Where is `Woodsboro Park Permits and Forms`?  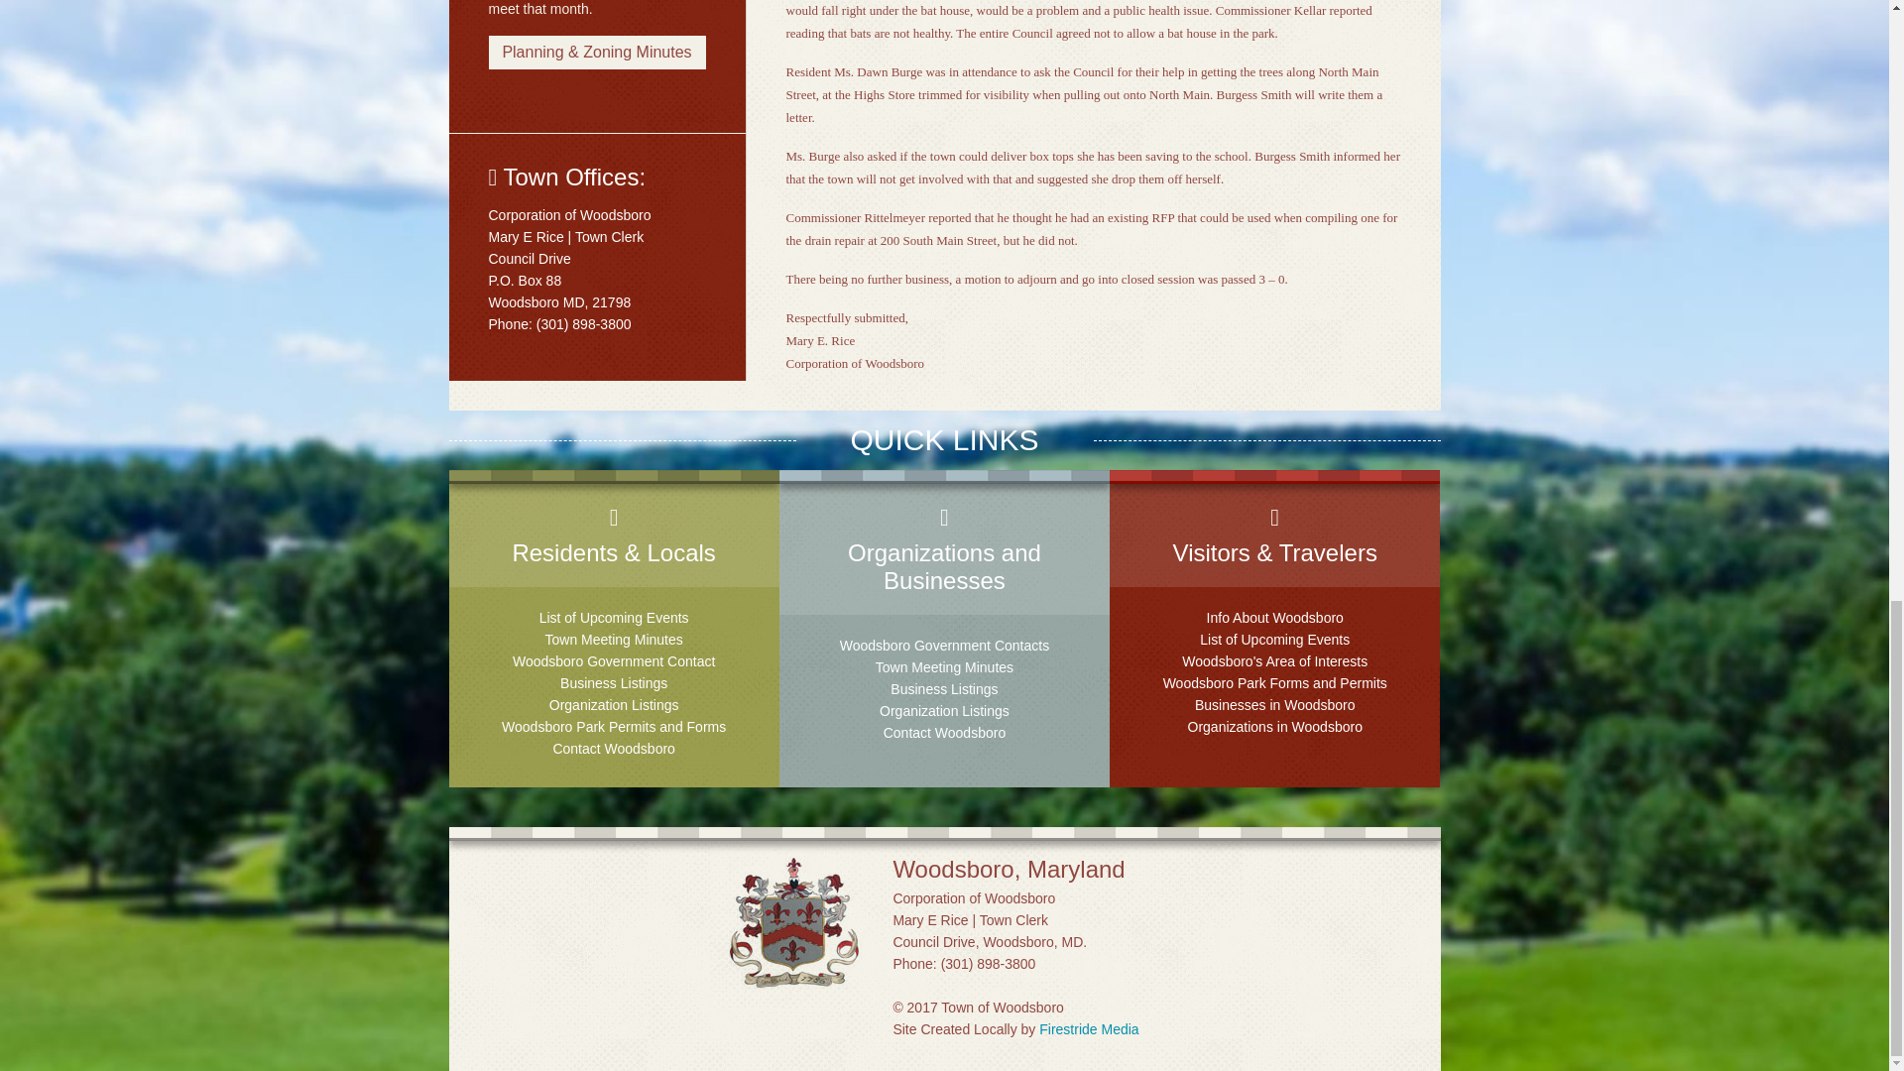
Woodsboro Park Permits and Forms is located at coordinates (613, 726).